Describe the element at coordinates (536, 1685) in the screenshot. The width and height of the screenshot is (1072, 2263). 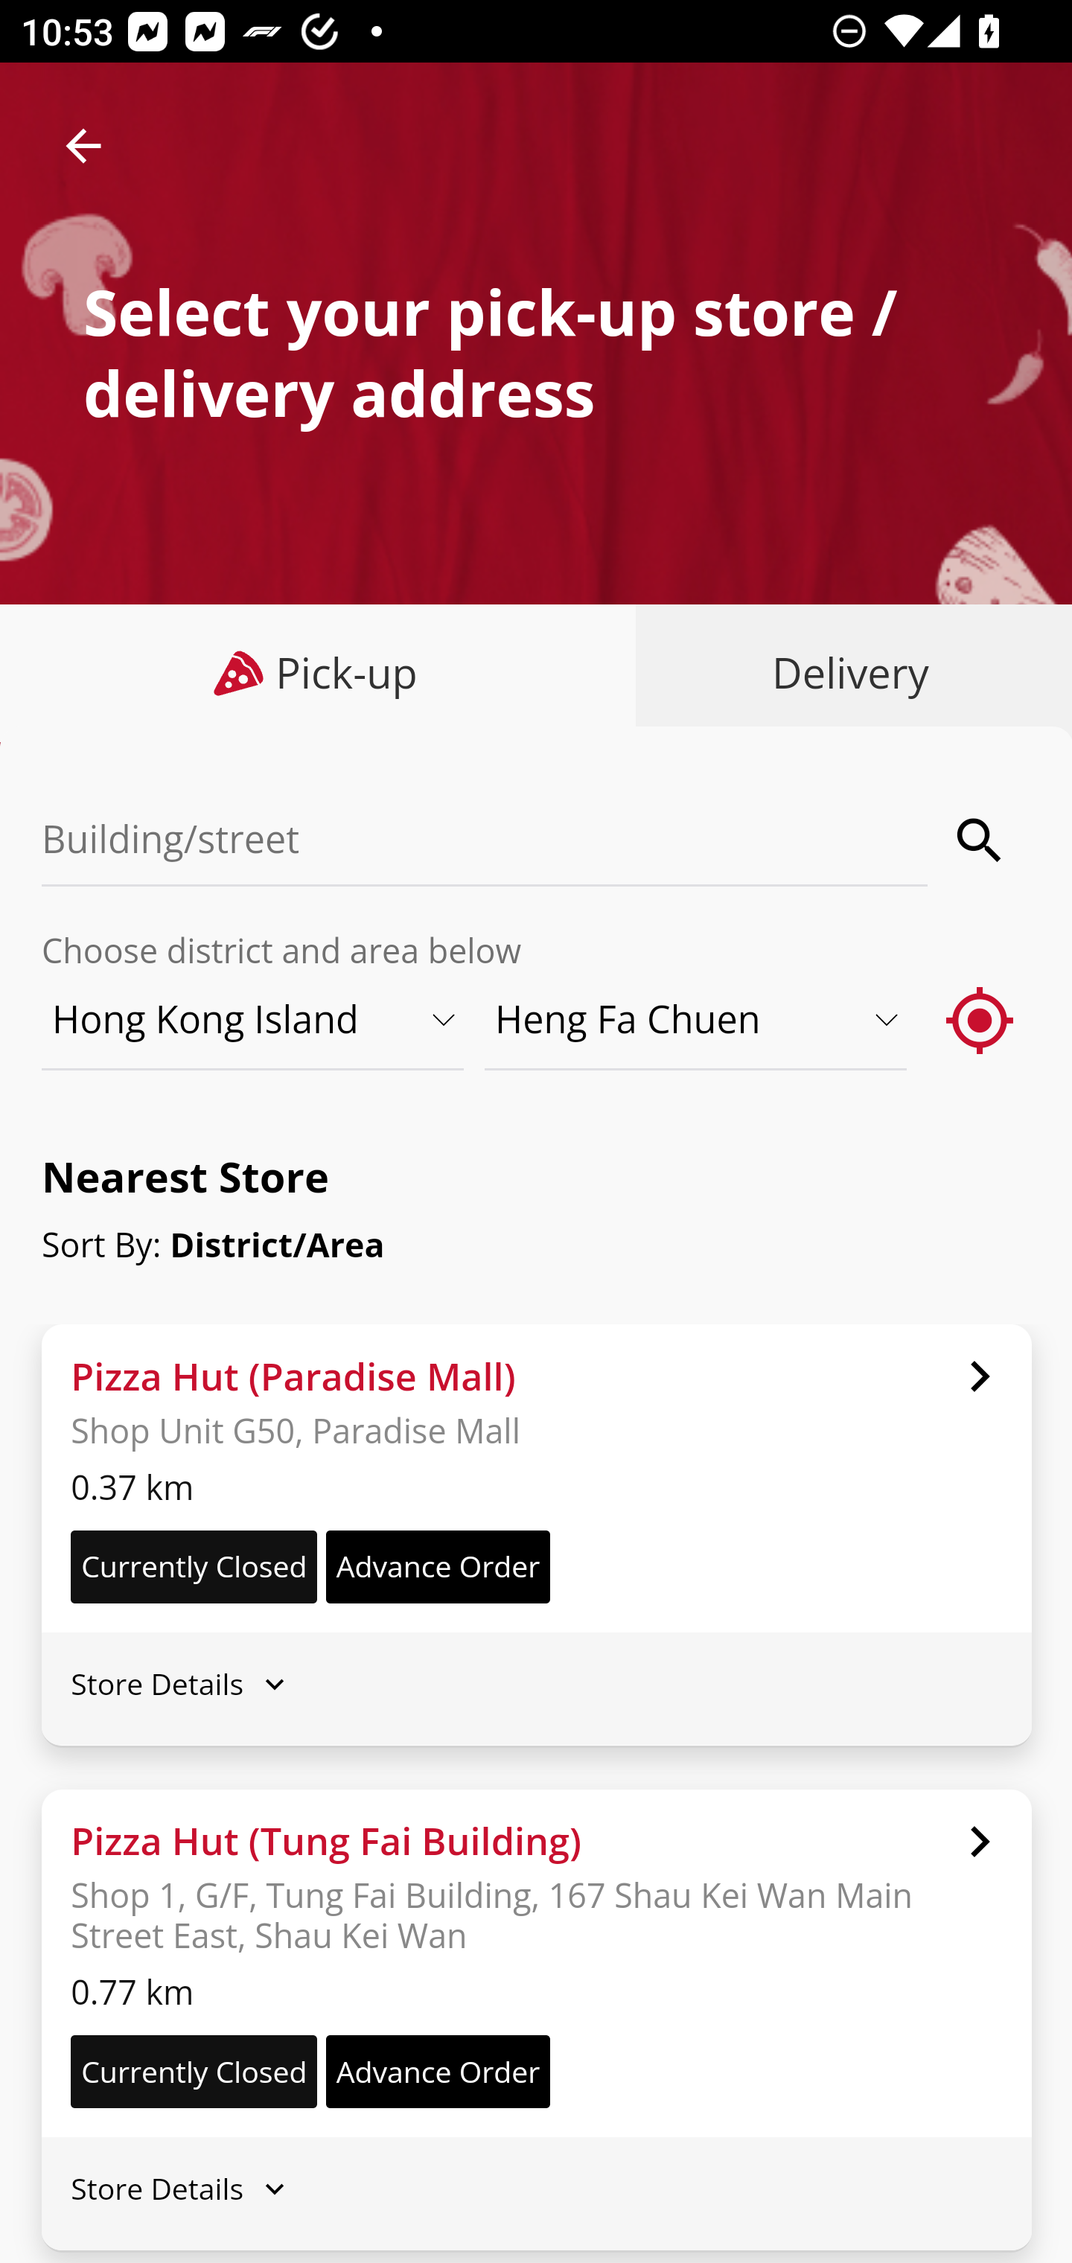
I see `Store Details` at that location.